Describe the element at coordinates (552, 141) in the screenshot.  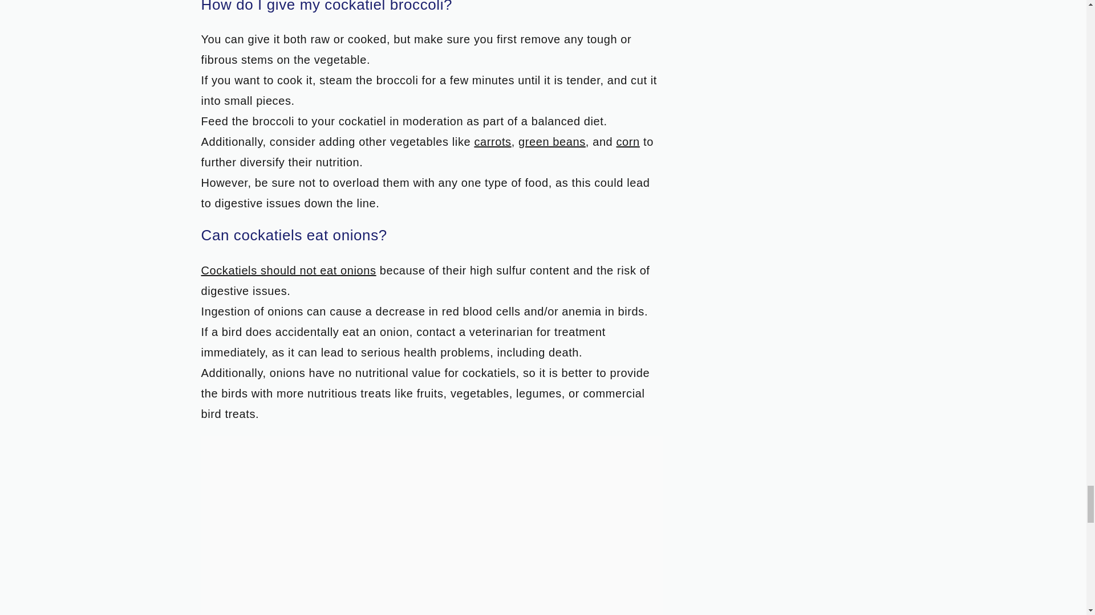
I see `green beans` at that location.